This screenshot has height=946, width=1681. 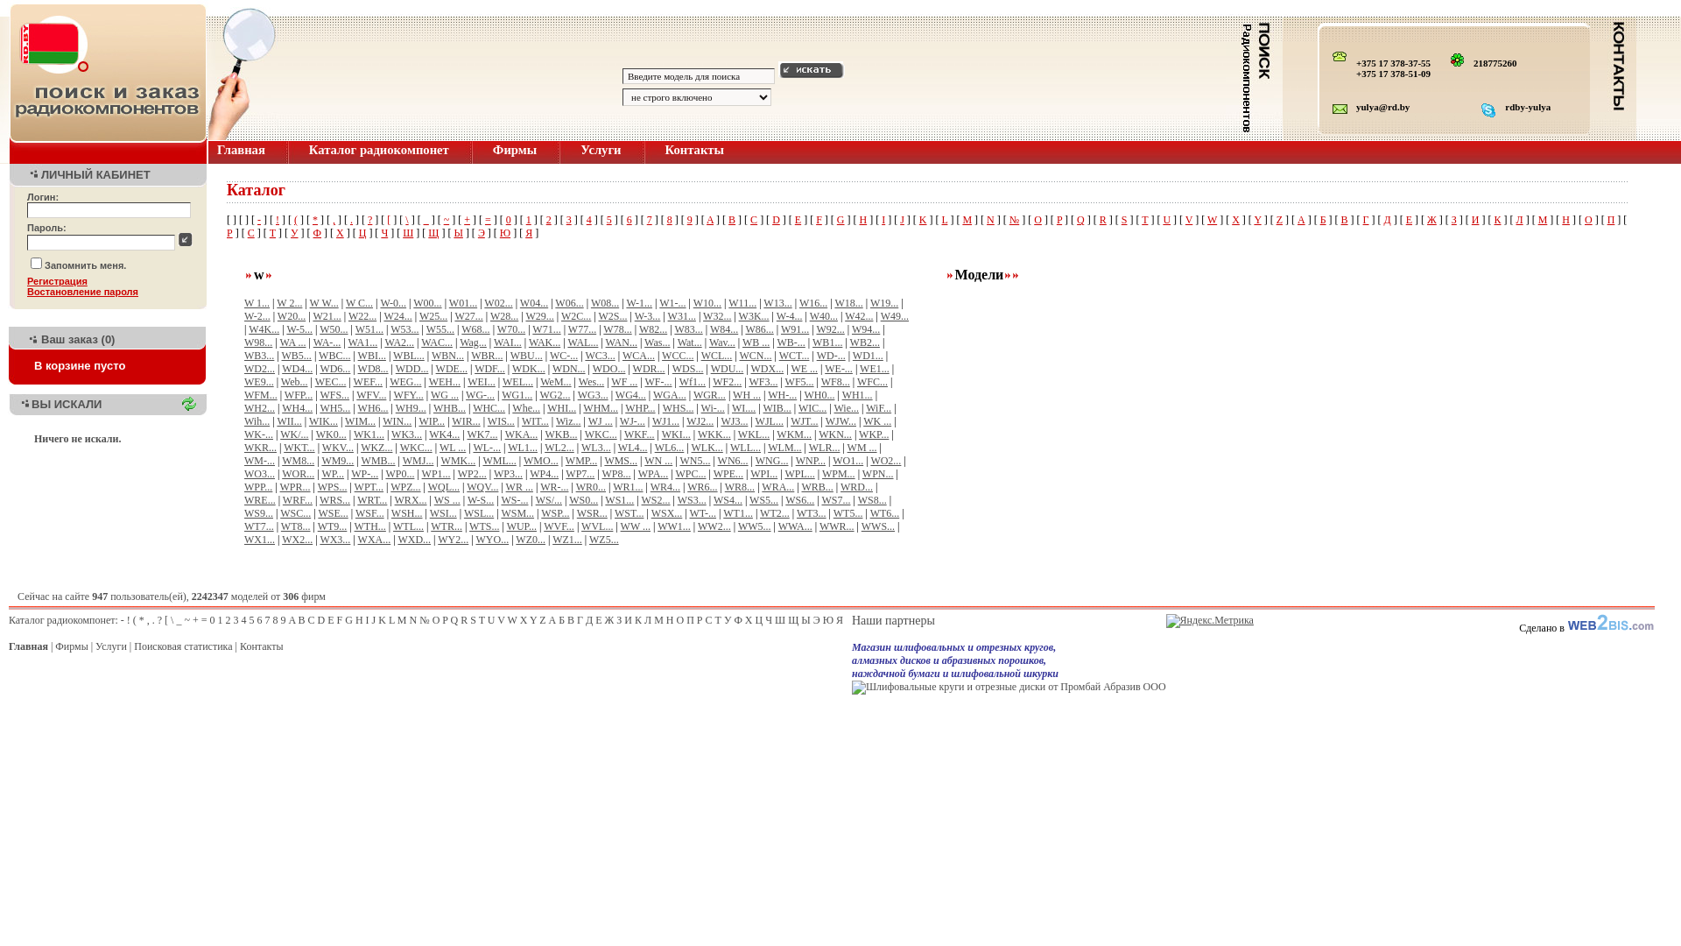 What do you see at coordinates (1124, 220) in the screenshot?
I see `S` at bounding box center [1124, 220].